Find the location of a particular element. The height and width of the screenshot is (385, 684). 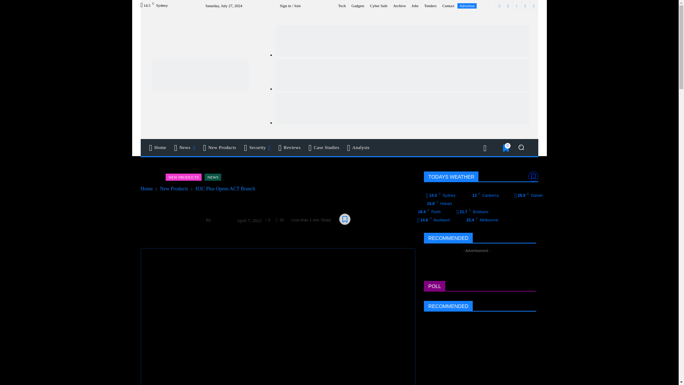

Facebook is located at coordinates (499, 6).